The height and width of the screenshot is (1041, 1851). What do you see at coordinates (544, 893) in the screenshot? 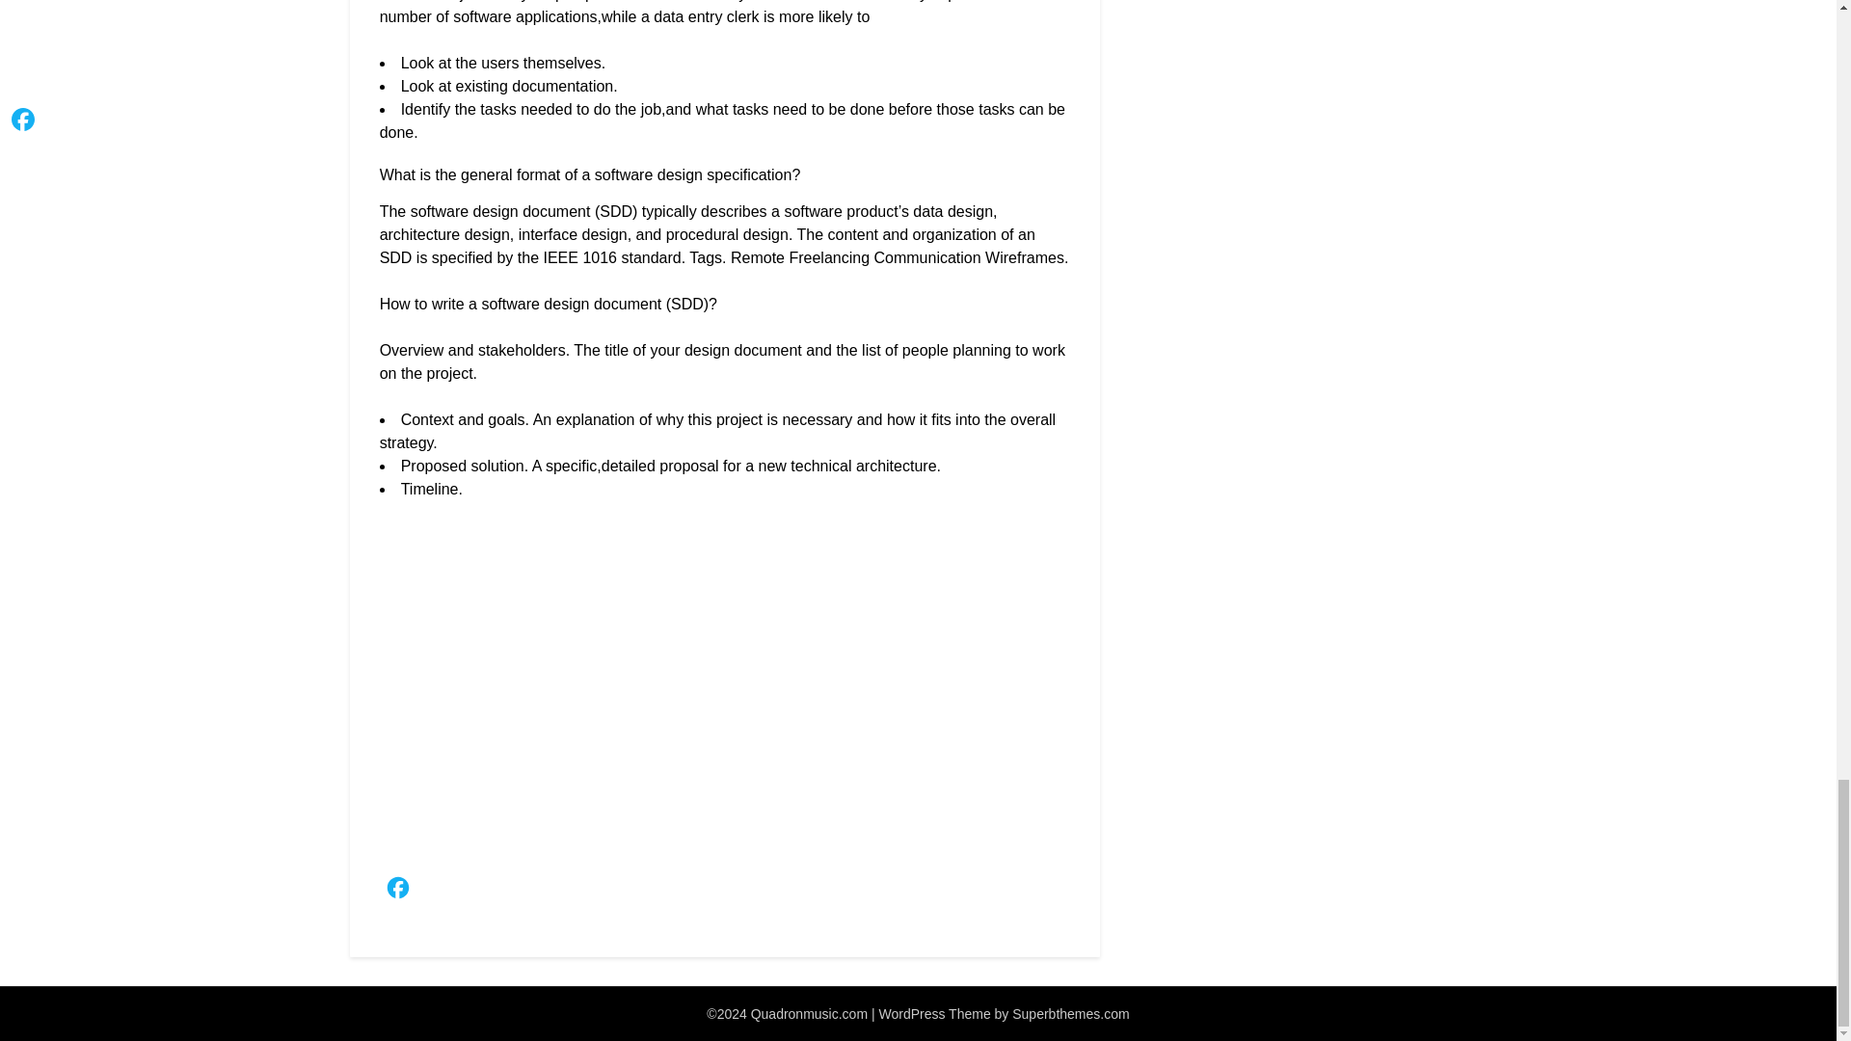
I see `Reddit` at bounding box center [544, 893].